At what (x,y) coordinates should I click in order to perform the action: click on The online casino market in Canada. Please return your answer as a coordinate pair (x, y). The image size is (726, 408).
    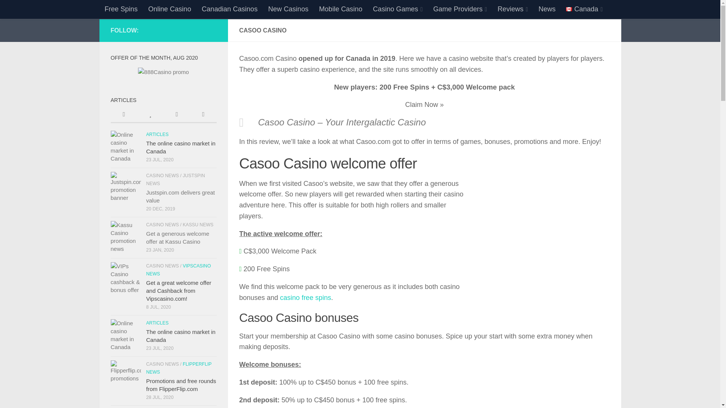
    Looking at the image, I should click on (126, 145).